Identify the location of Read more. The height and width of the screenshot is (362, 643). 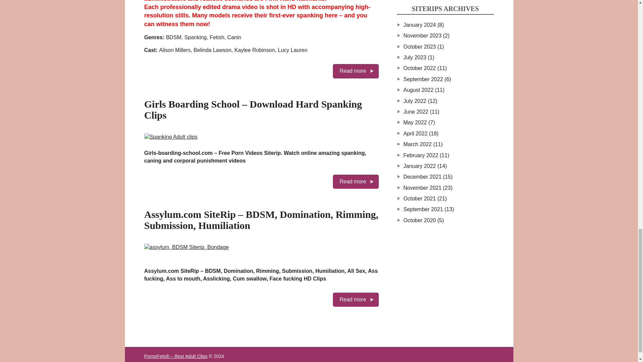
(356, 181).